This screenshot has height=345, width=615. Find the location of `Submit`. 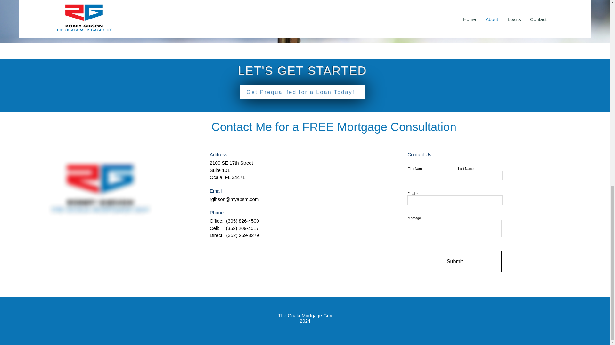

Submit is located at coordinates (455, 262).